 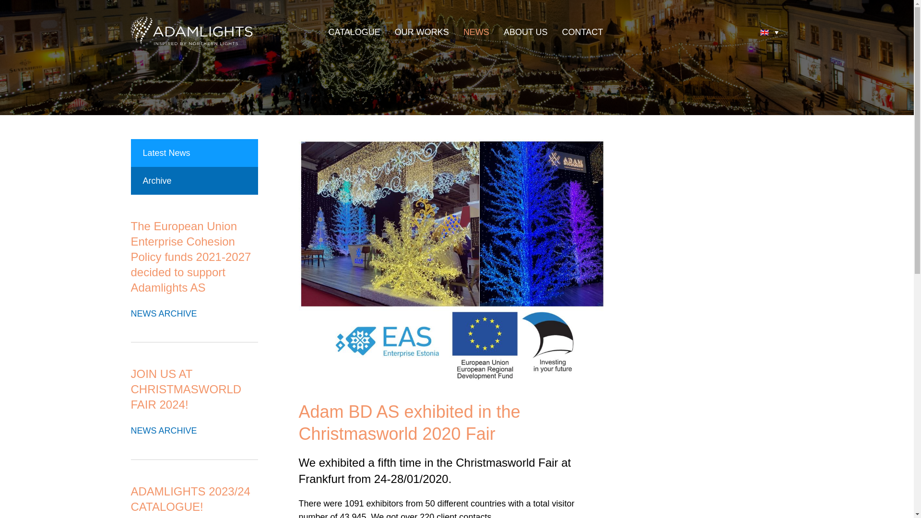 I want to click on NEWS, so click(x=476, y=32).